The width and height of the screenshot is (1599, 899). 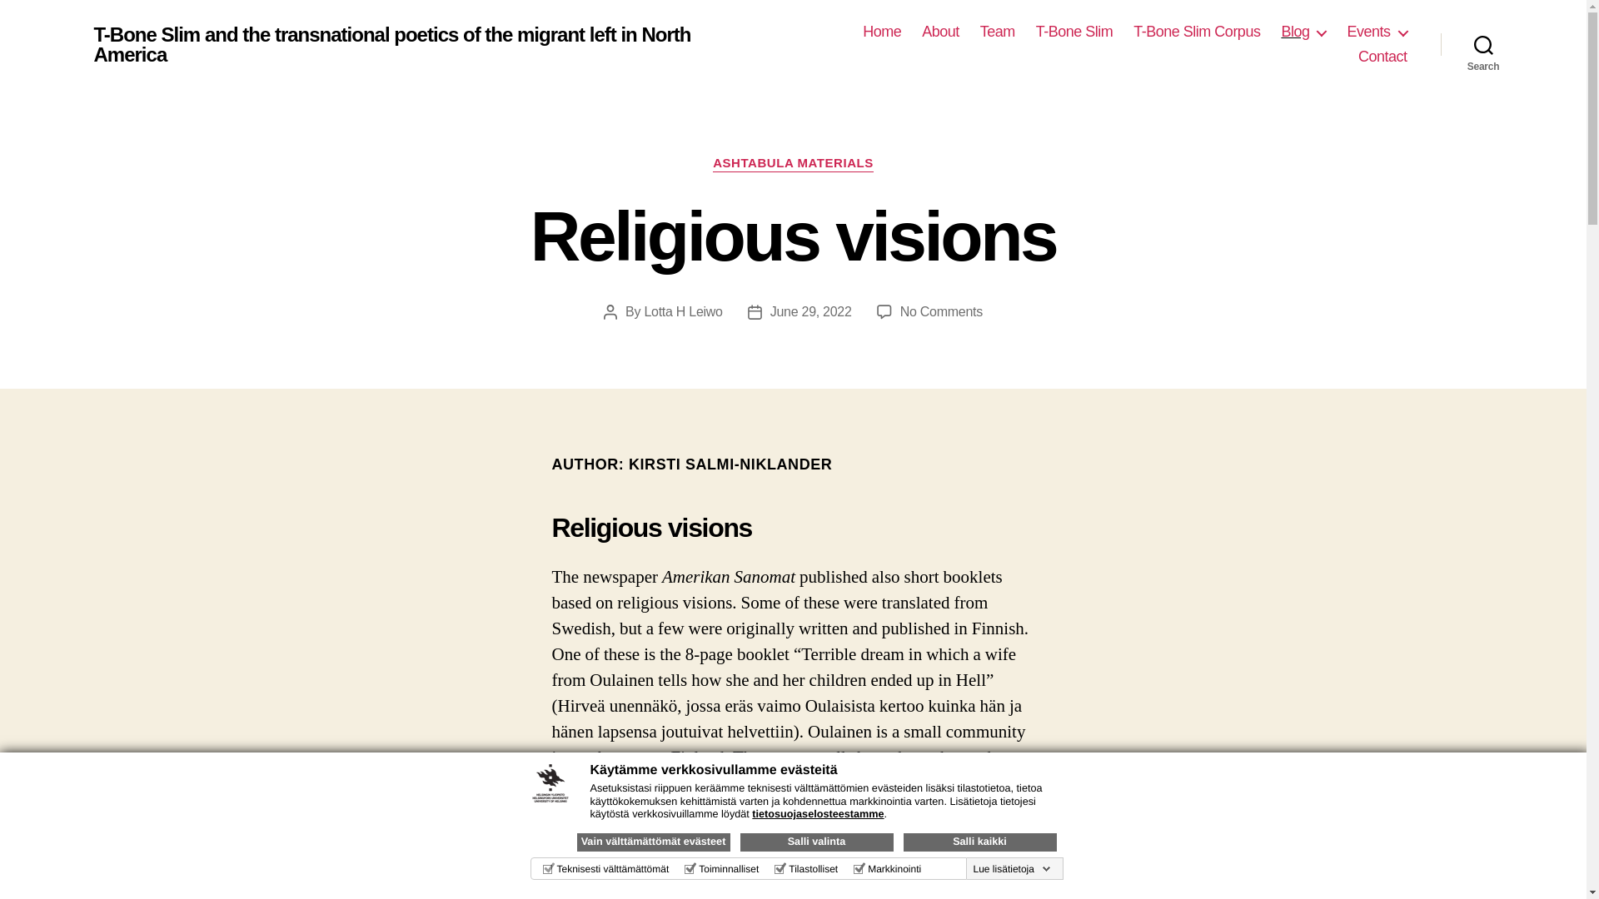 What do you see at coordinates (815, 842) in the screenshot?
I see `Salli valinta` at bounding box center [815, 842].